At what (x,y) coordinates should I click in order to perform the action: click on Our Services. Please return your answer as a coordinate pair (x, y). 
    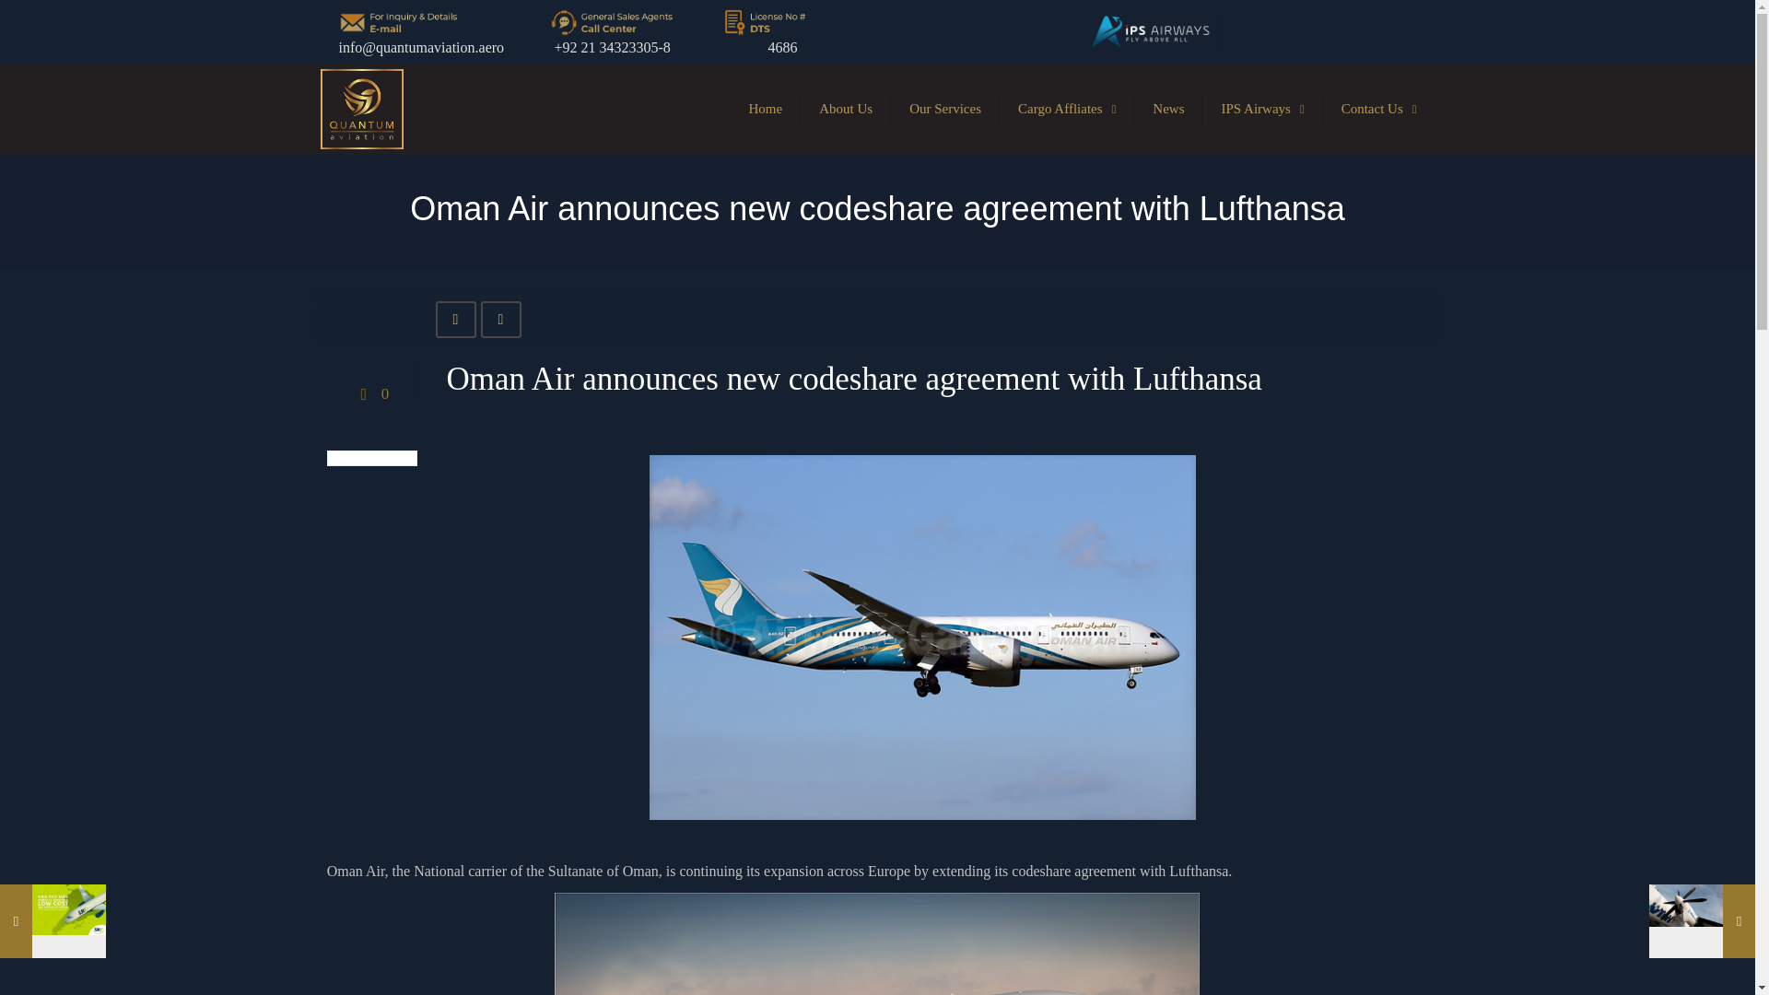
    Looking at the image, I should click on (945, 109).